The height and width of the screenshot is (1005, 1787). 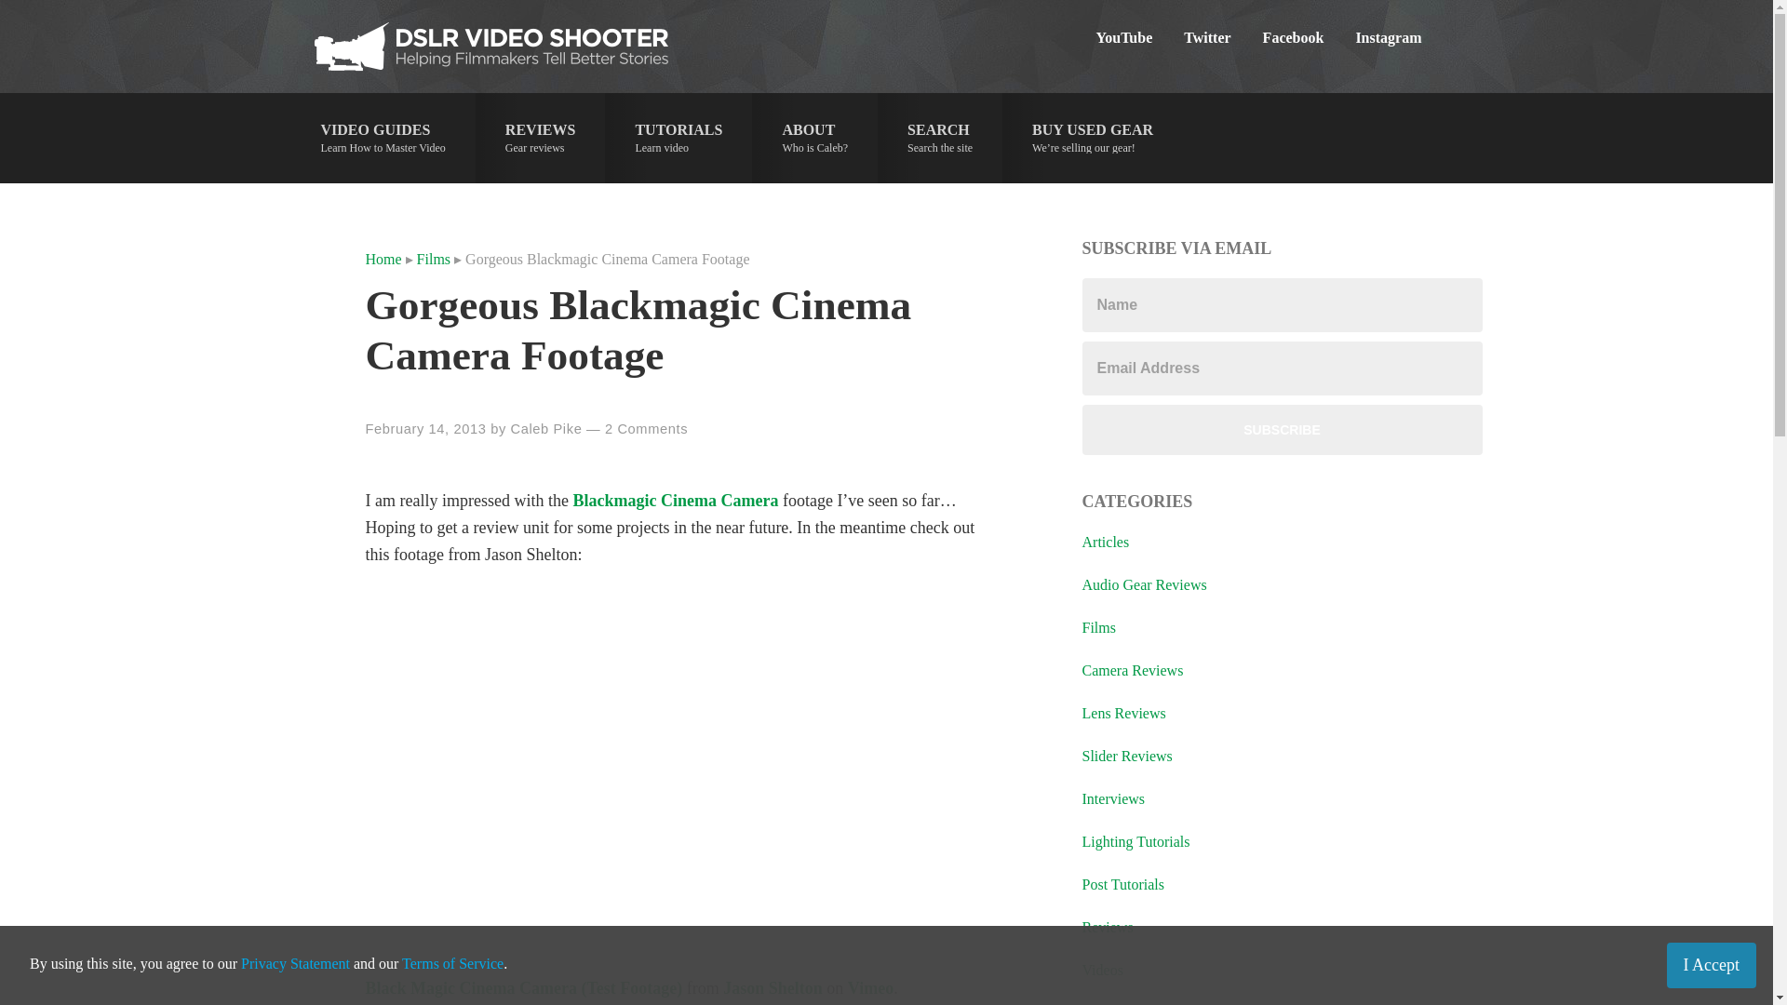 I want to click on Instagram, so click(x=382, y=138).